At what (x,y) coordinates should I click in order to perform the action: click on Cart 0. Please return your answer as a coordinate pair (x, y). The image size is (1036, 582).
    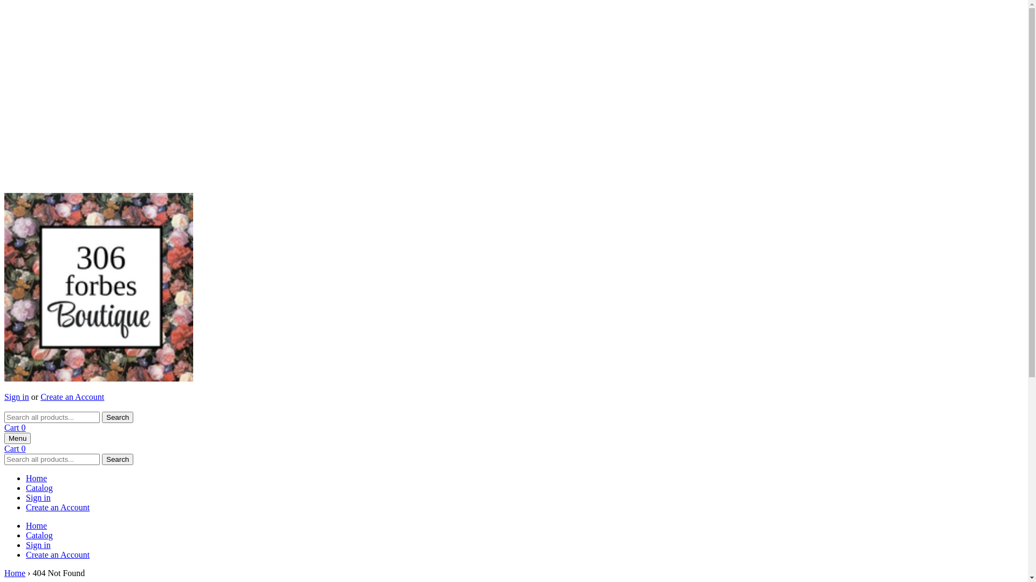
    Looking at the image, I should click on (15, 428).